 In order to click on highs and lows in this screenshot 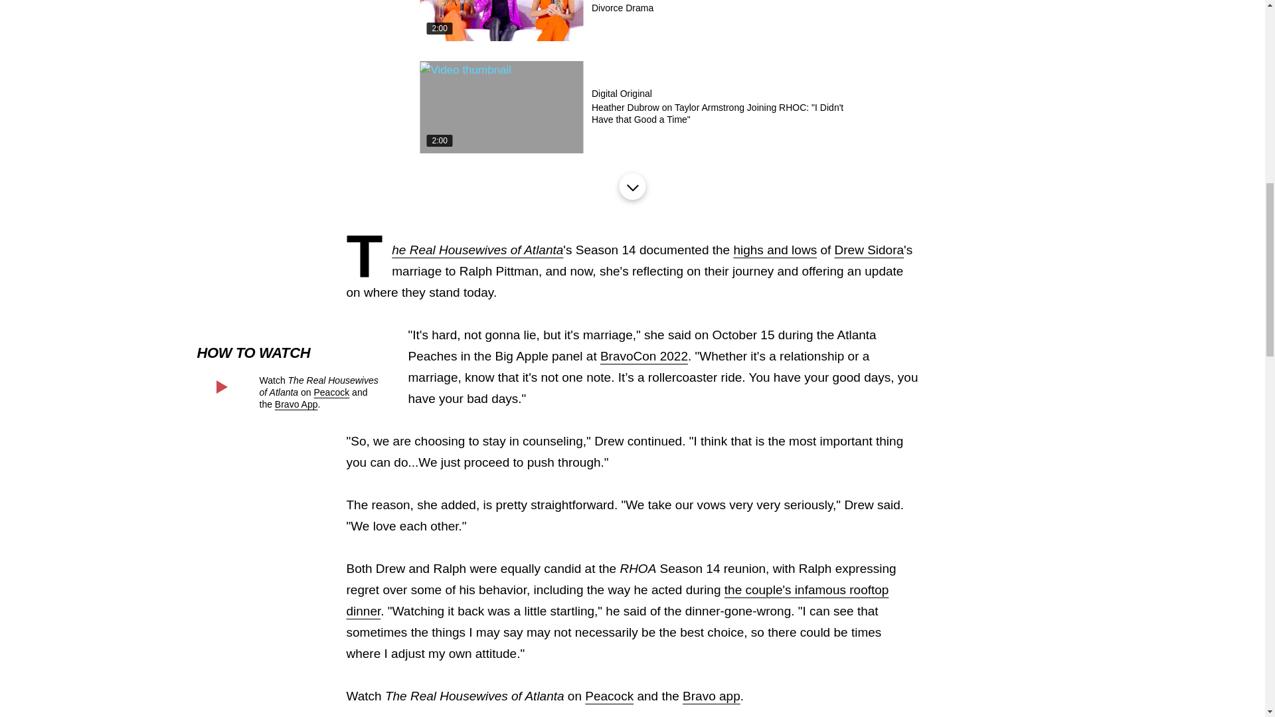, I will do `click(775, 250)`.